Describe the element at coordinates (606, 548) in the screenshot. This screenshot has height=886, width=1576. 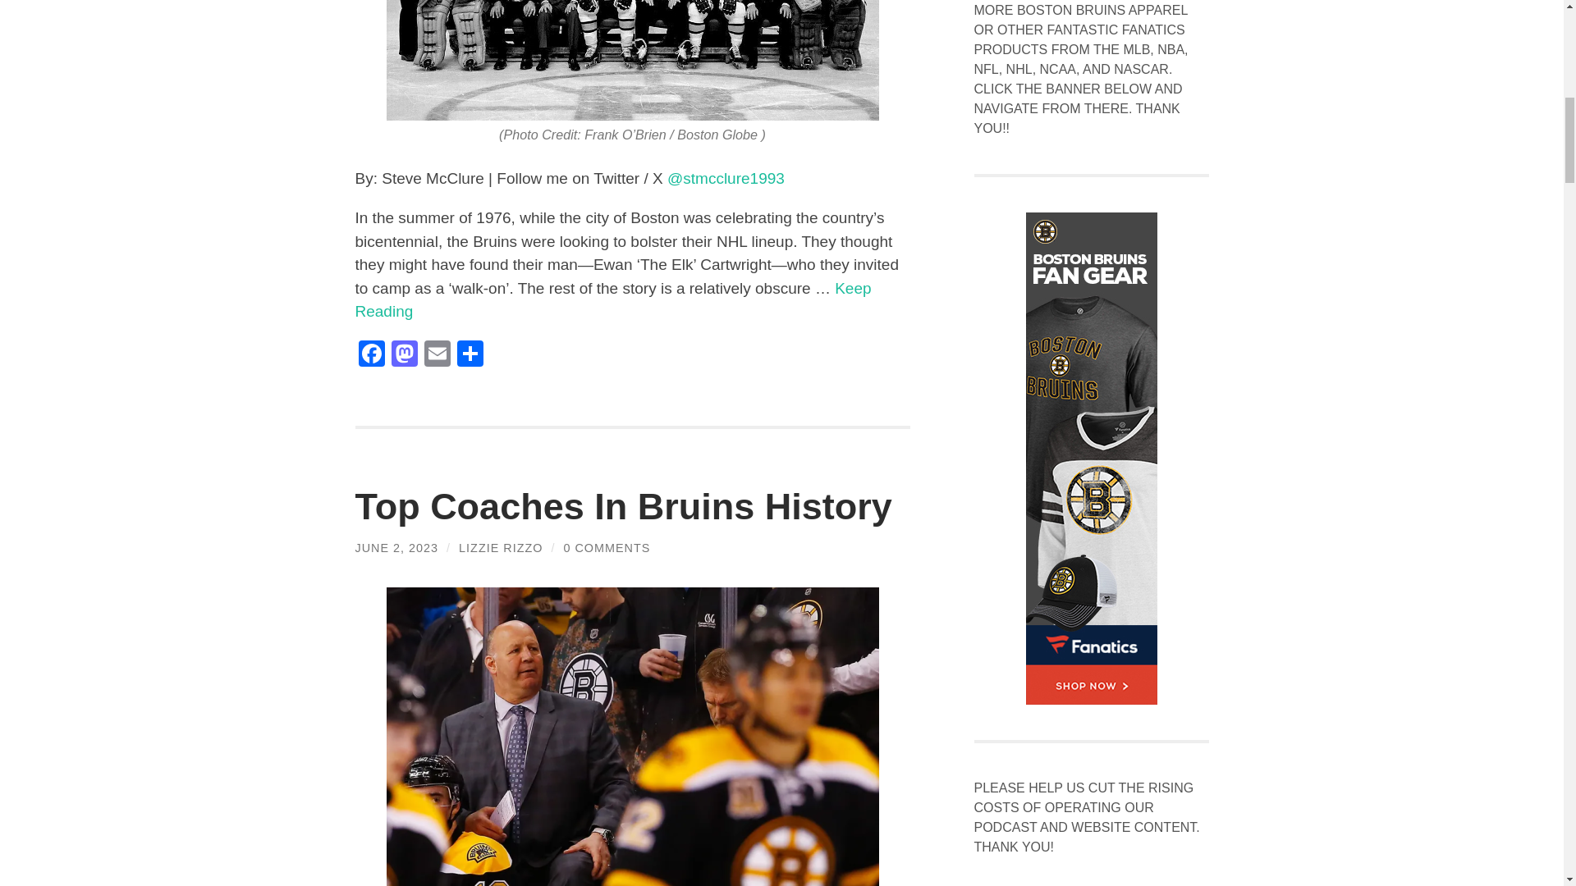
I see `0 COMMENTS` at that location.